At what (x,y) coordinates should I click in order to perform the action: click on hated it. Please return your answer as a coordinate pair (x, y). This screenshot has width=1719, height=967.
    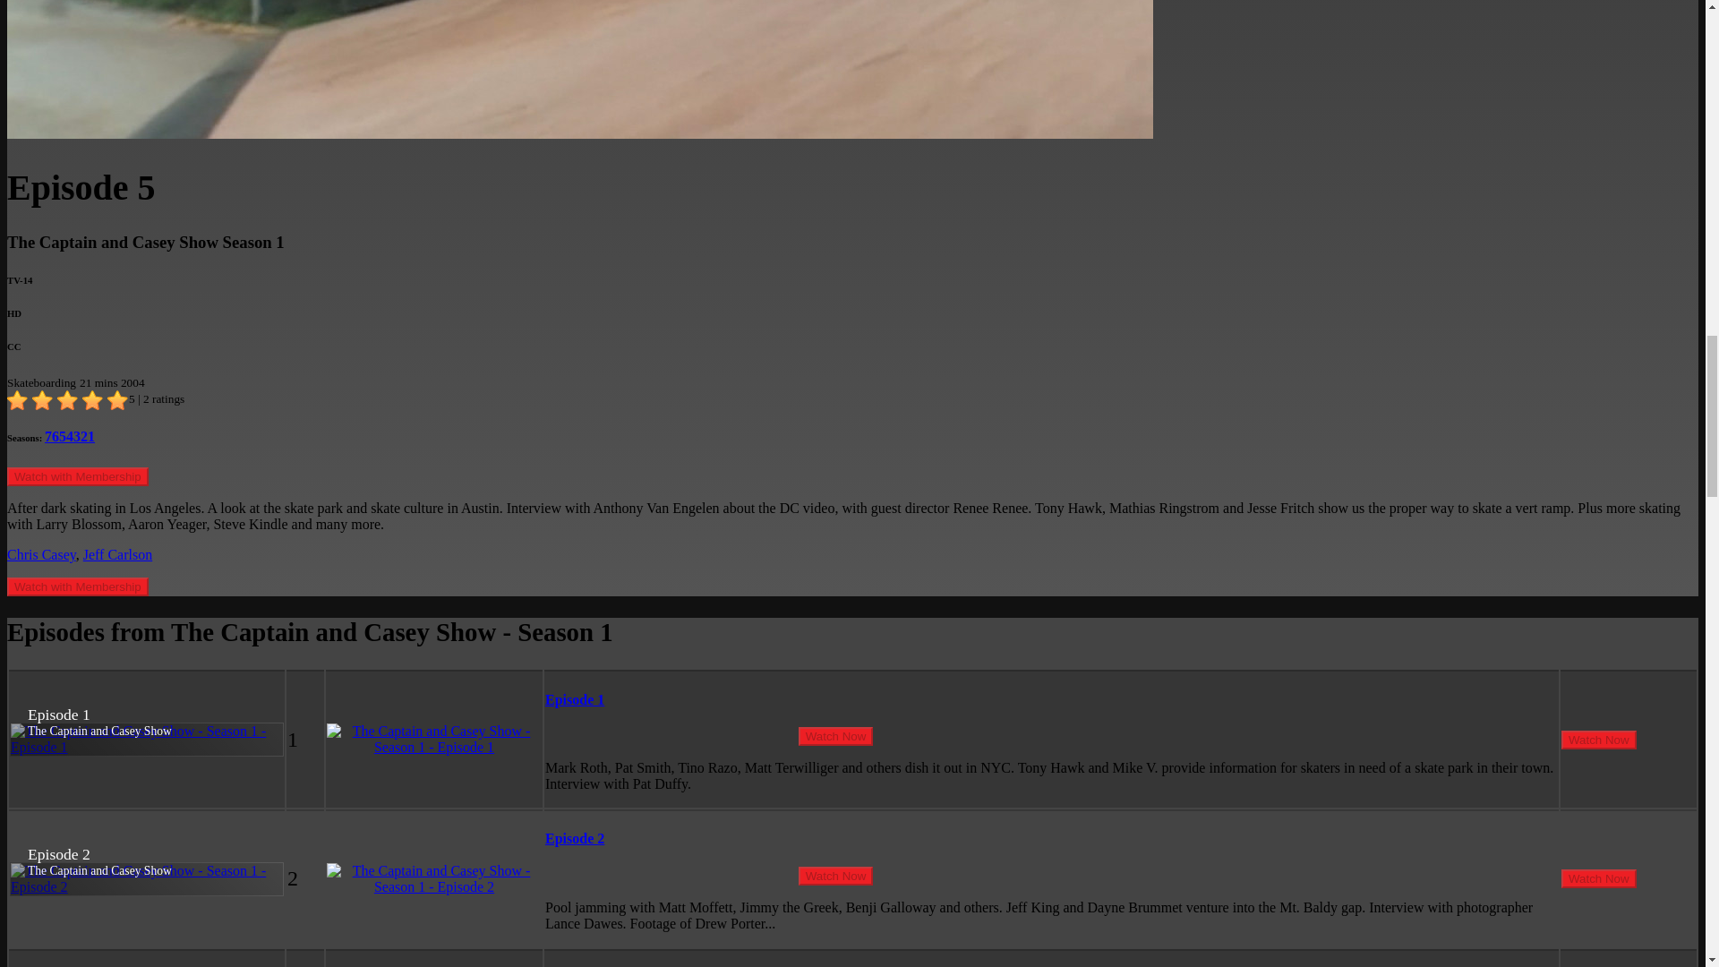
    Looking at the image, I should click on (18, 401).